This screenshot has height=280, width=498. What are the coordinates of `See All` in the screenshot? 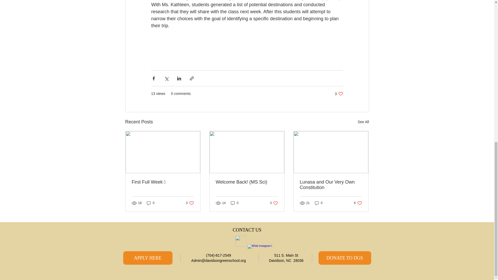 It's located at (150, 203).